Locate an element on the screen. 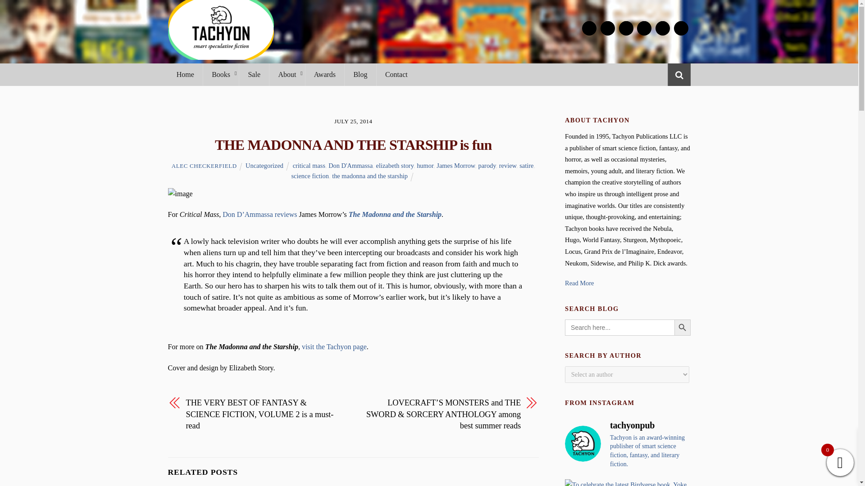  Books is located at coordinates (220, 75).